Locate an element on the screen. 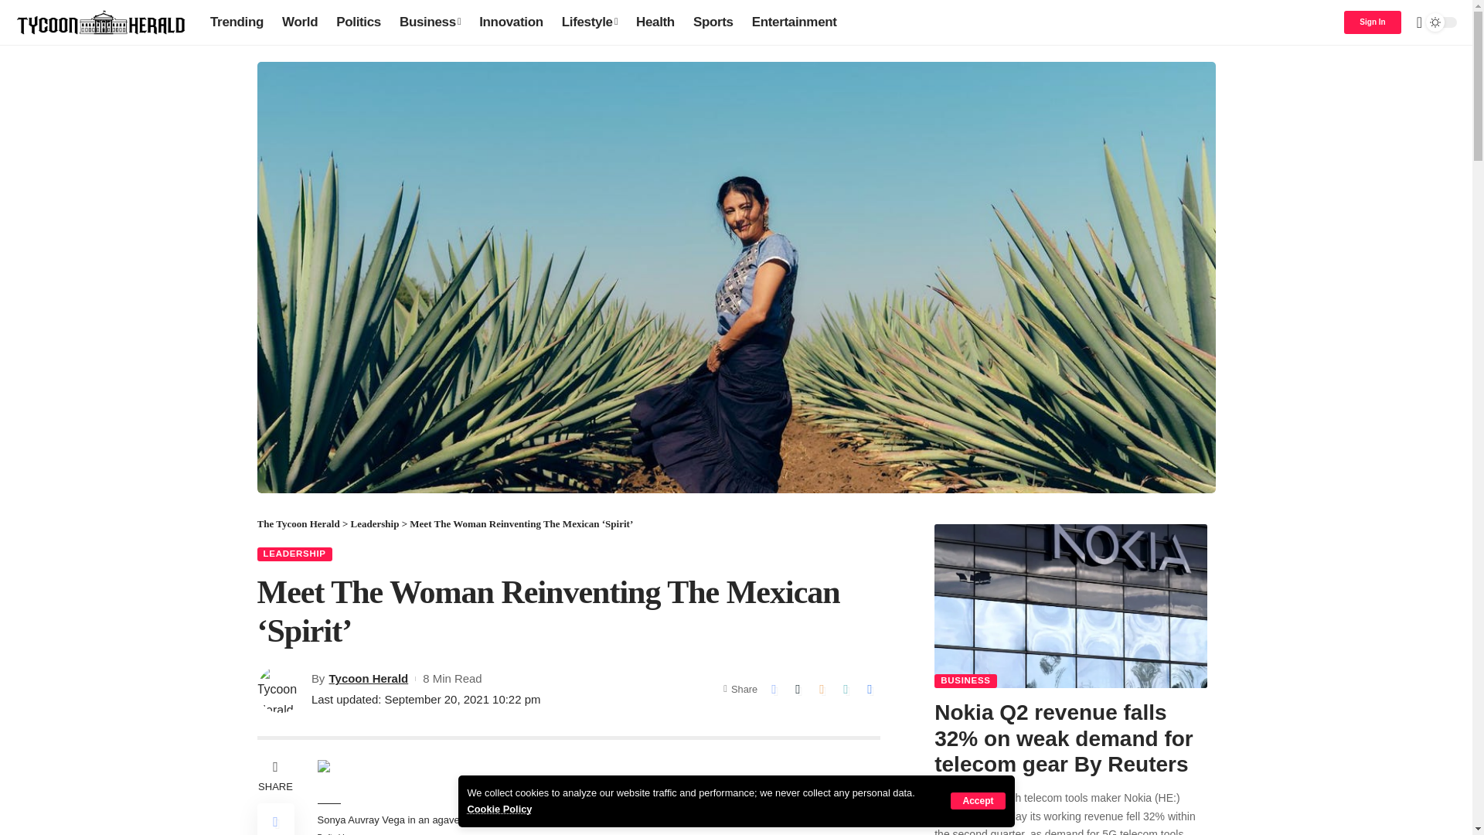  Business is located at coordinates (430, 22).